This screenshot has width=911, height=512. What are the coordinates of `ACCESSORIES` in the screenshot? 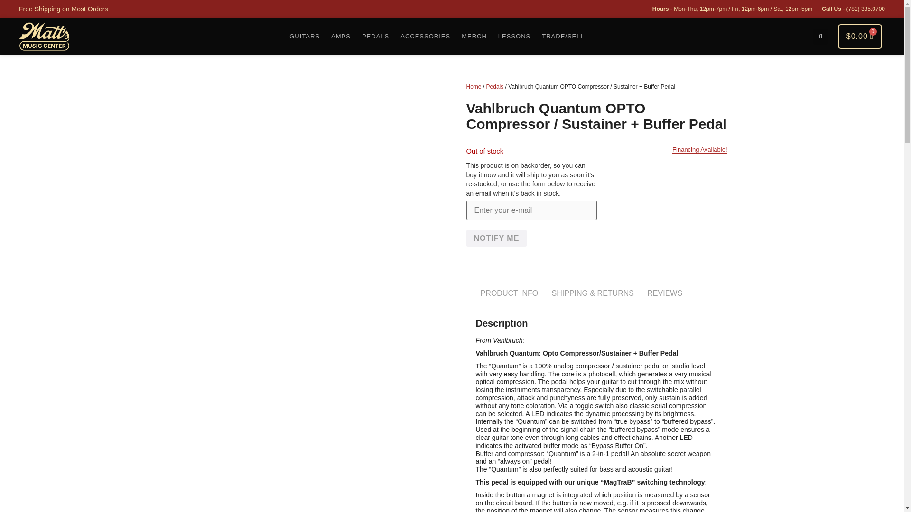 It's located at (425, 36).